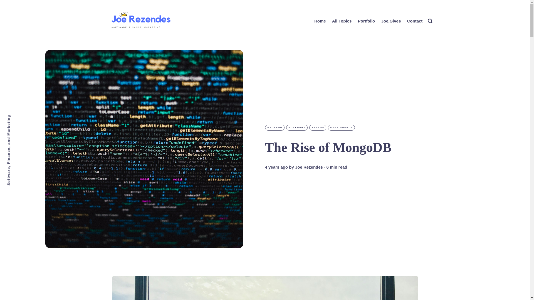  I want to click on SOFTWARE, so click(296, 127).